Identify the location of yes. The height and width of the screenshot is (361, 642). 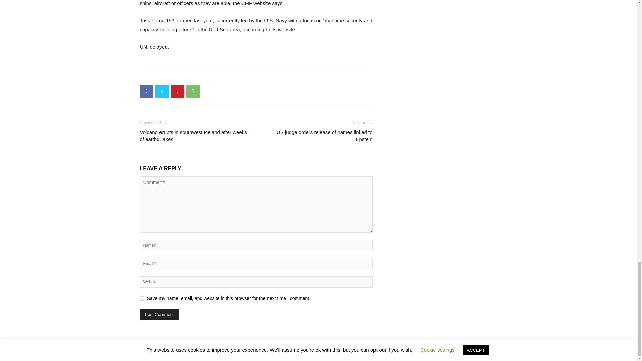
(142, 298).